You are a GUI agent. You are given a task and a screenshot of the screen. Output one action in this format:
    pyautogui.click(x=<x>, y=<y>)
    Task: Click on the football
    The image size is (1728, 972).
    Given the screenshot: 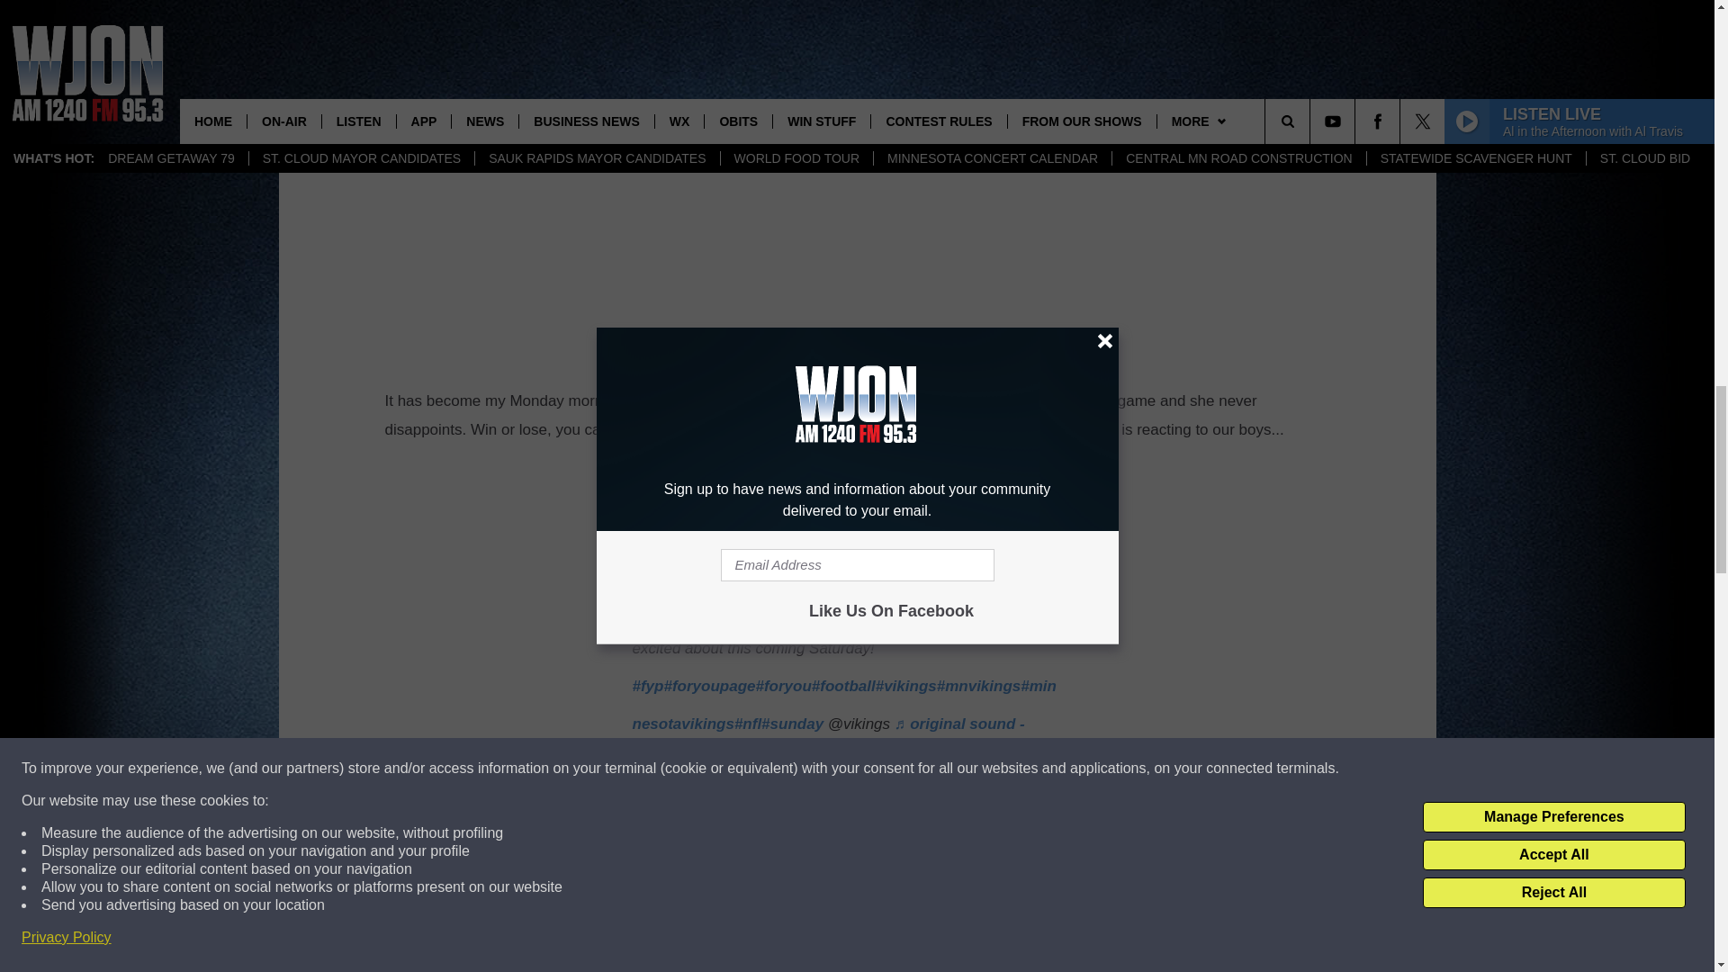 What is the action you would take?
    pyautogui.click(x=844, y=686)
    